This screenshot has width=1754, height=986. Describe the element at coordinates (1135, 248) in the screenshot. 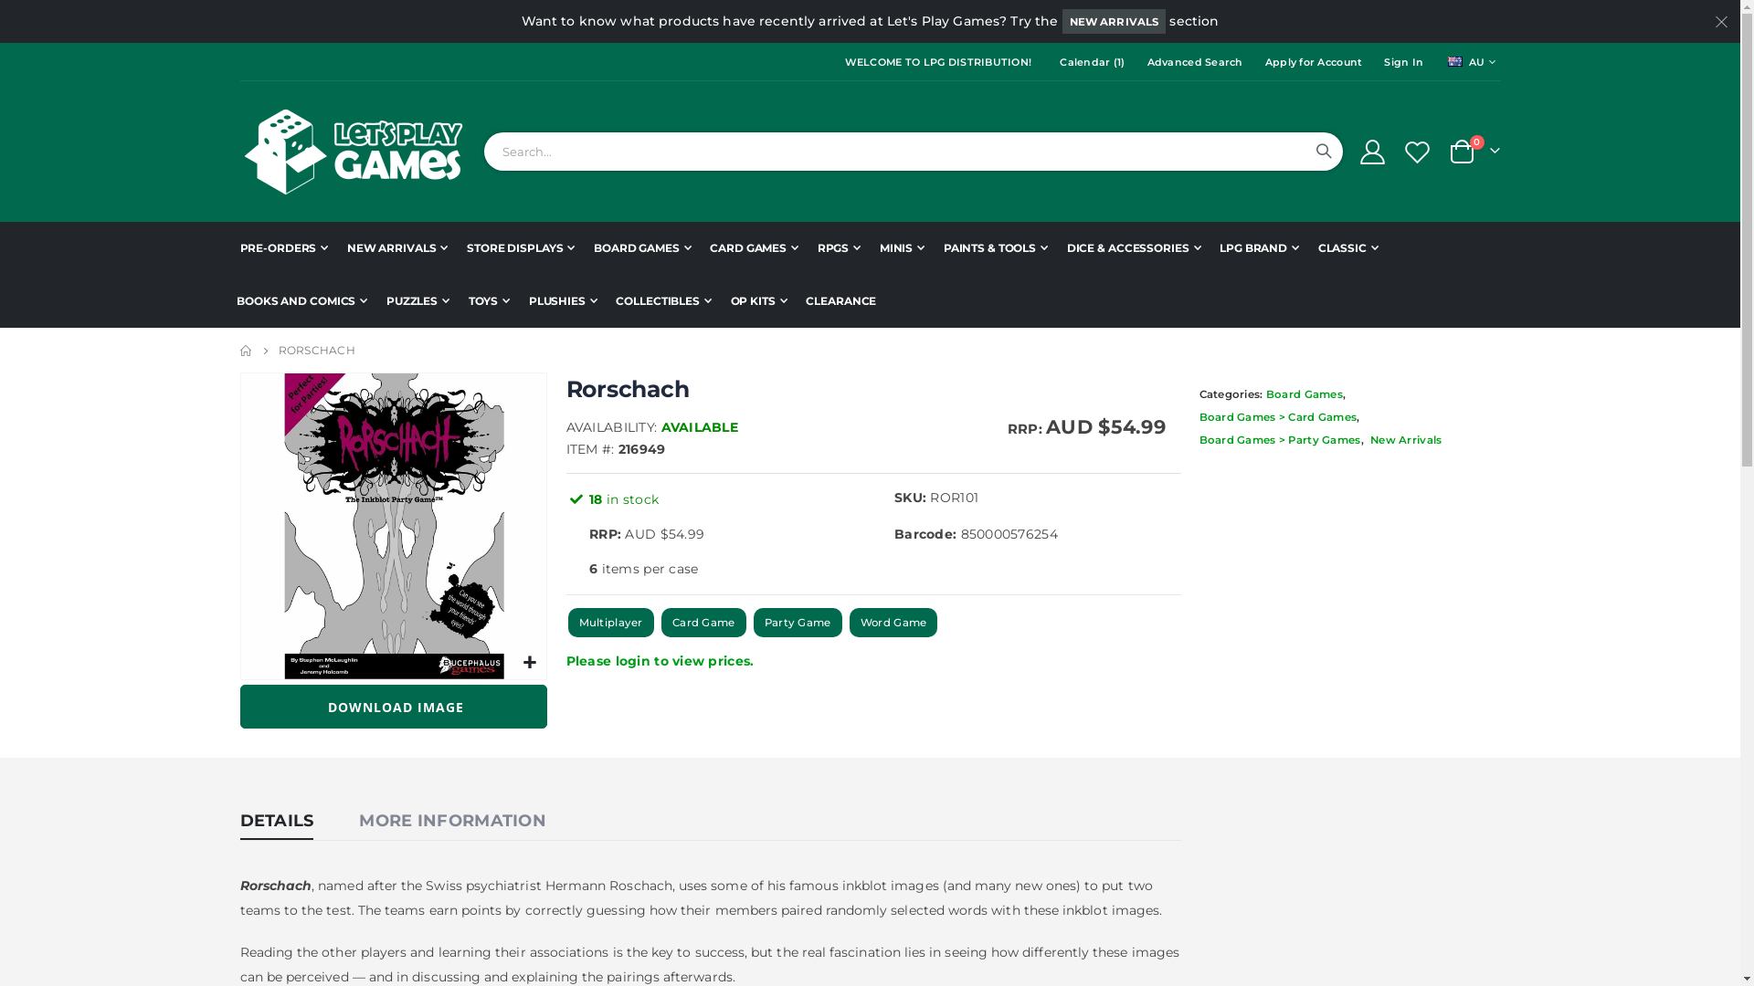

I see `DICE & ACCESSORIES` at that location.